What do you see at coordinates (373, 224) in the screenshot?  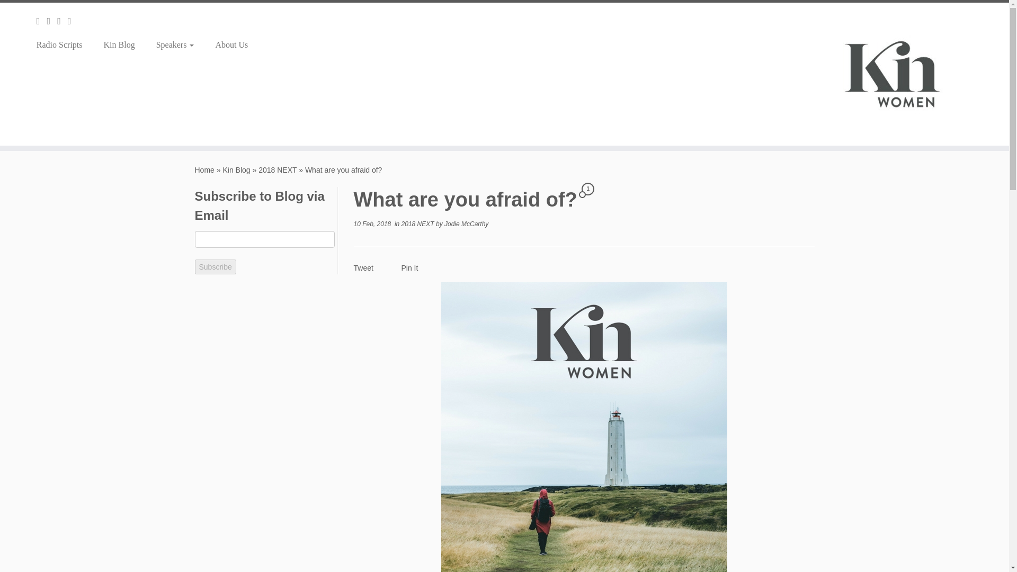 I see `4:21 pm` at bounding box center [373, 224].